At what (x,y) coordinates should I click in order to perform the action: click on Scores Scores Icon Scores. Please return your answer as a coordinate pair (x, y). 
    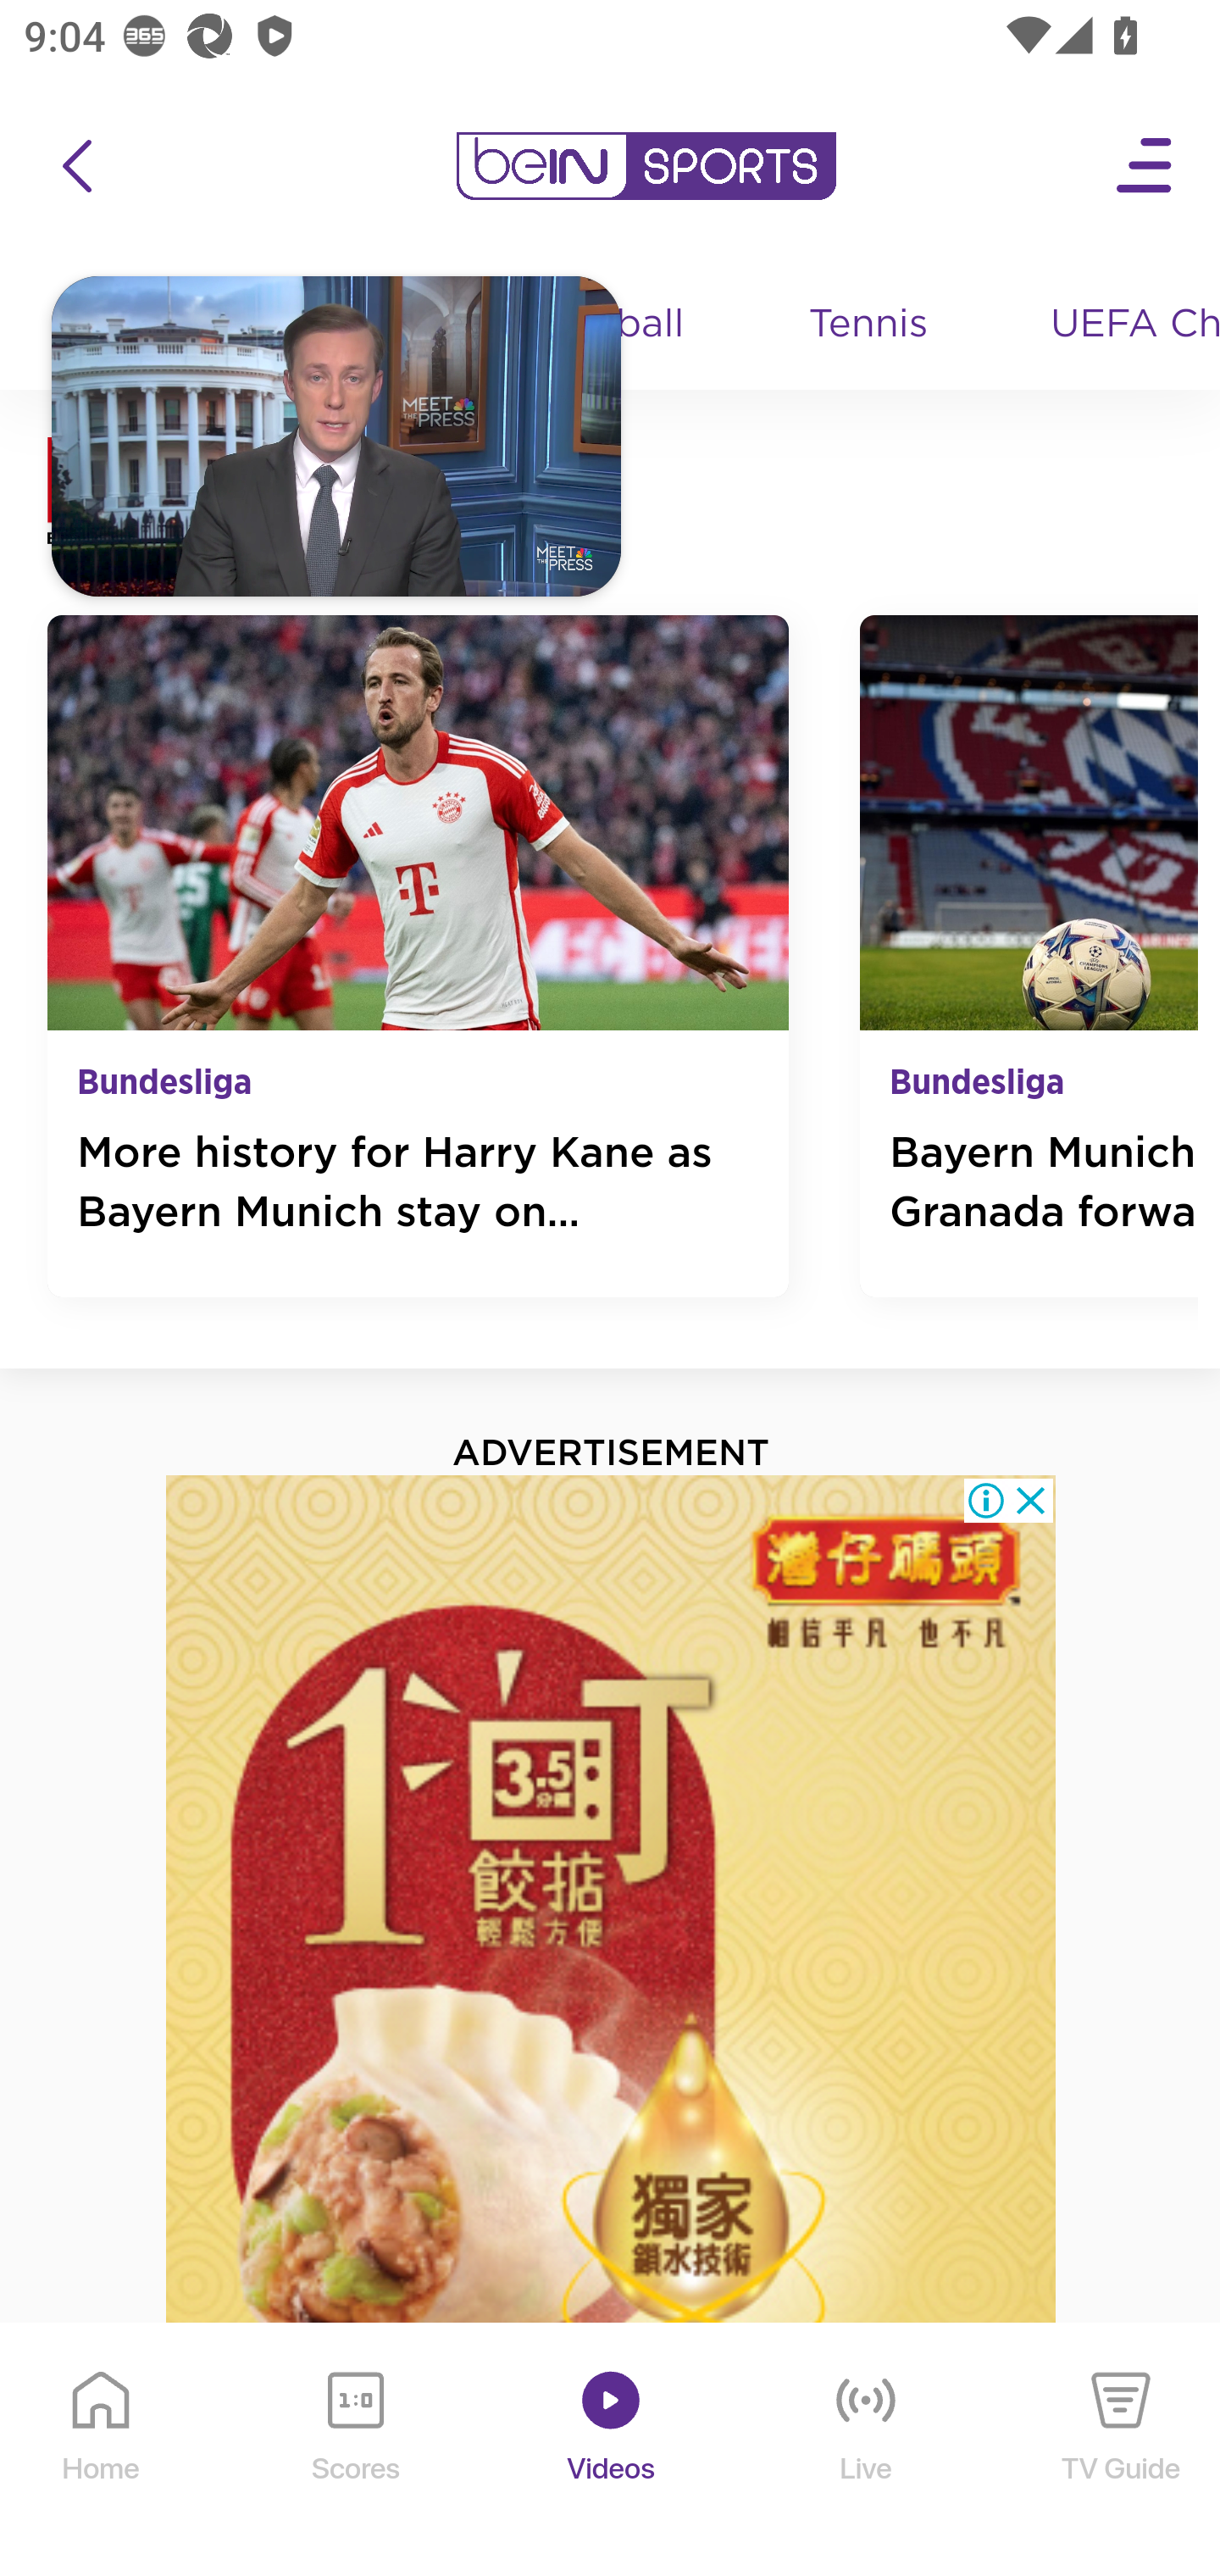
    Looking at the image, I should click on (355, 2451).